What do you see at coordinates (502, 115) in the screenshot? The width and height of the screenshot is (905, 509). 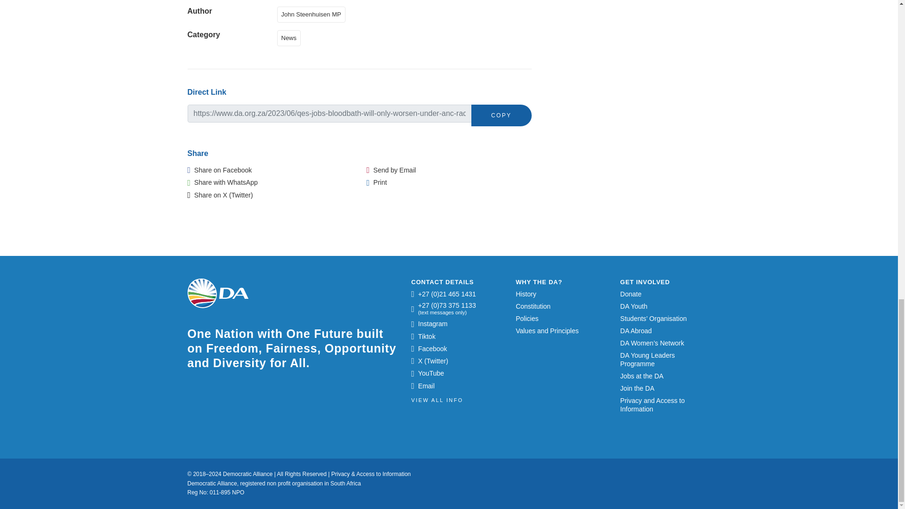 I see `COPY` at bounding box center [502, 115].